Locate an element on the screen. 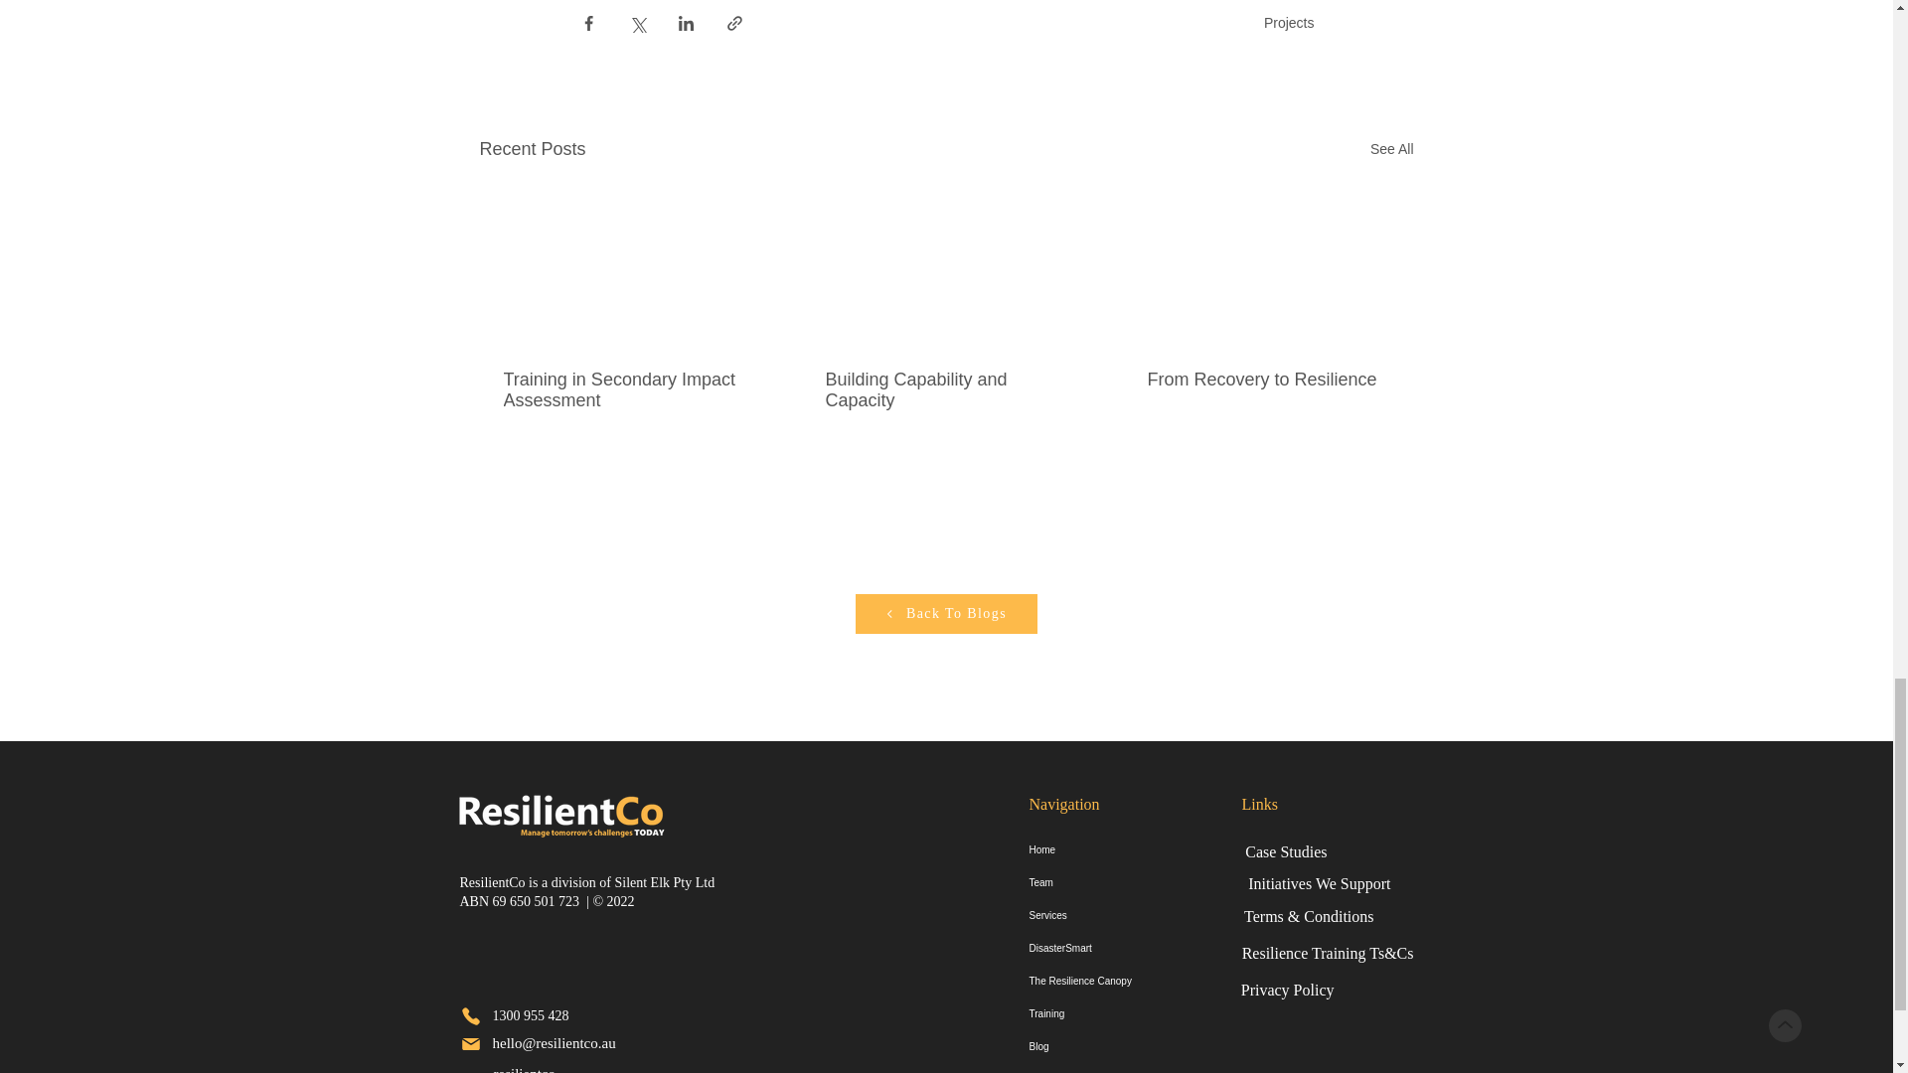  Original on Transparent.png is located at coordinates (558, 813).